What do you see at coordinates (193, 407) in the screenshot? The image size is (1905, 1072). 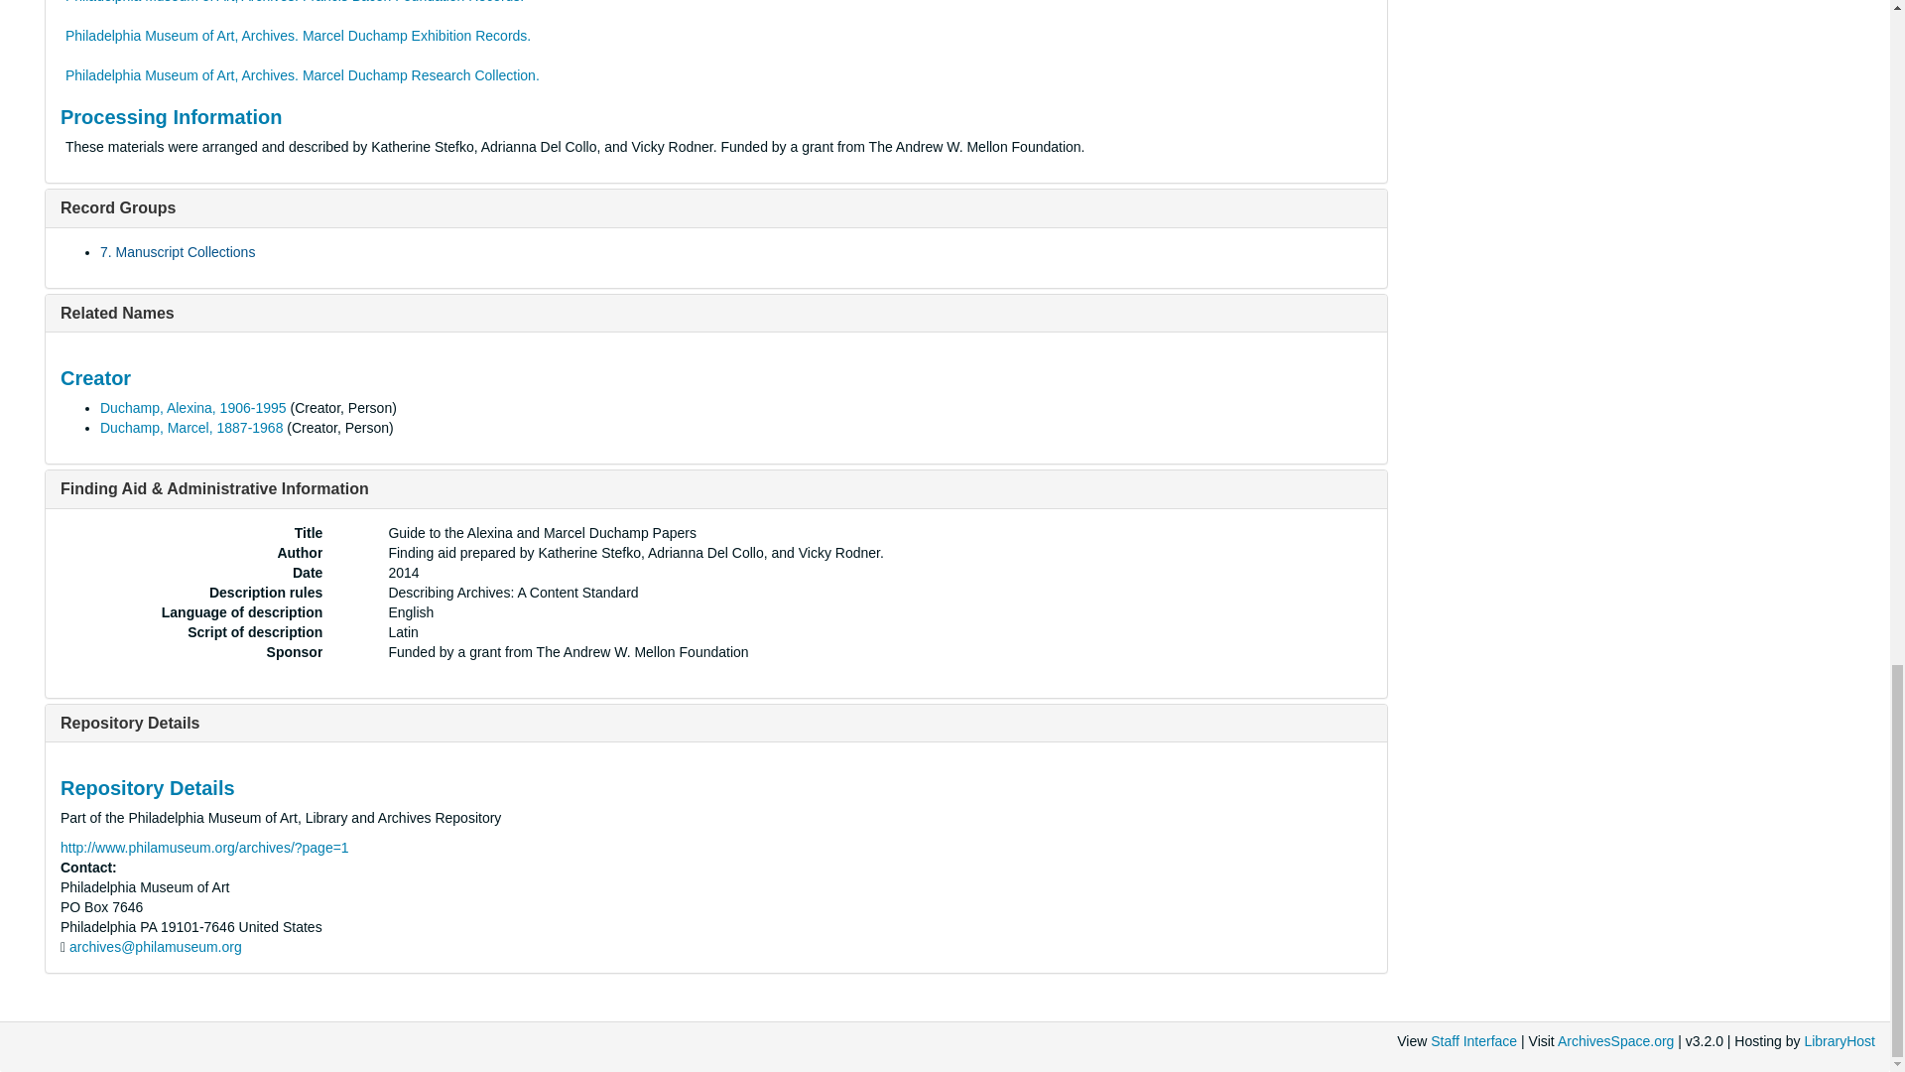 I see `Duchamp, Alexina, 1906-1995` at bounding box center [193, 407].